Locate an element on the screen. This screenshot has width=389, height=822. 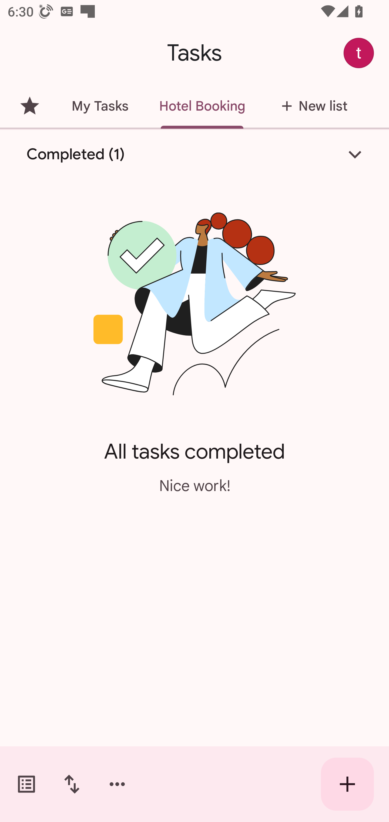
Starred is located at coordinates (29, 106).